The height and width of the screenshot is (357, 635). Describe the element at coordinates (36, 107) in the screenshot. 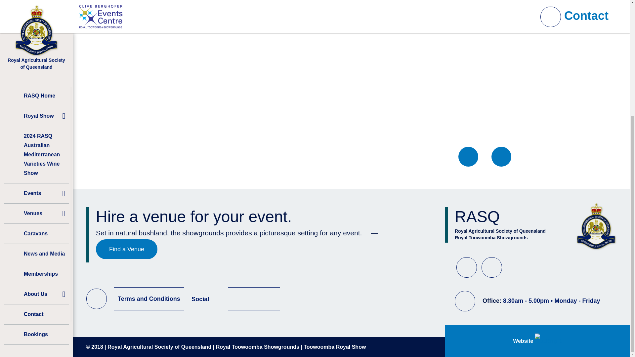

I see `Memberships` at that location.